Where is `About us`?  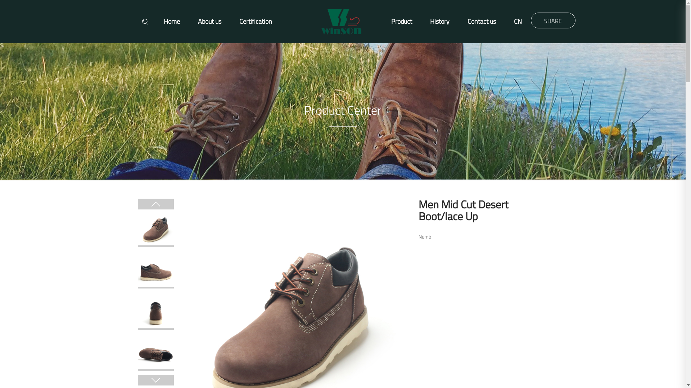 About us is located at coordinates (209, 22).